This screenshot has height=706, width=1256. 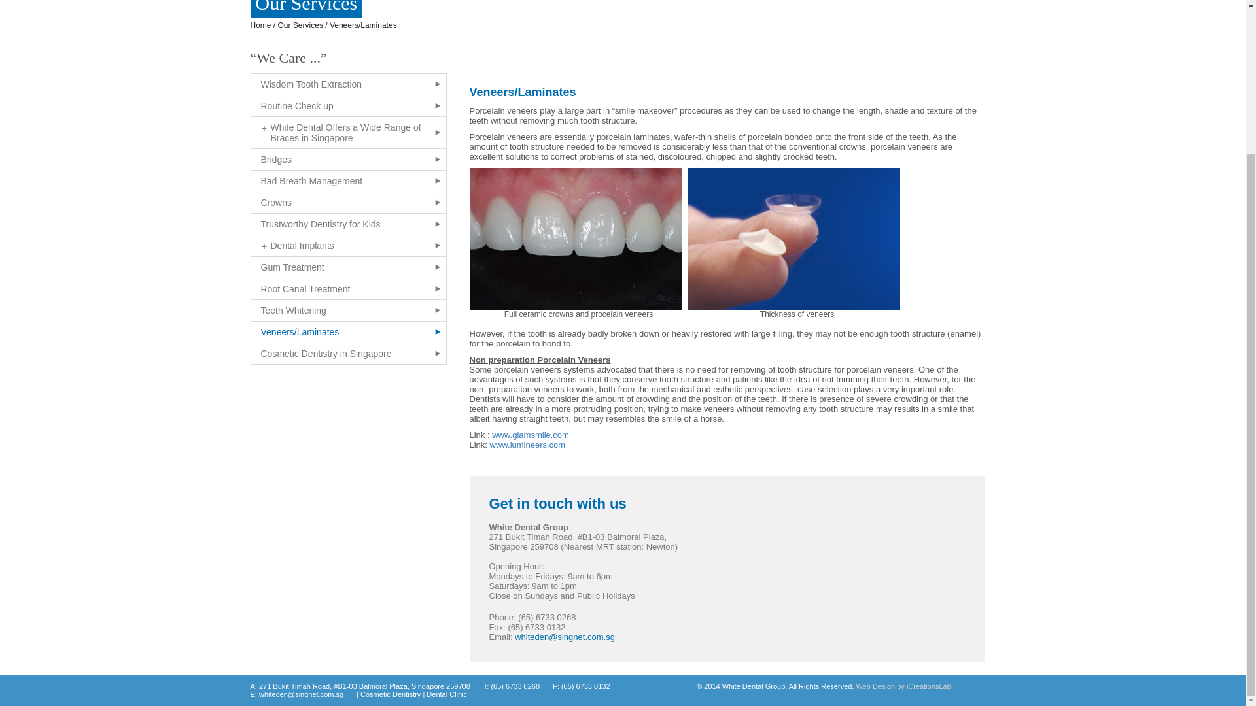 I want to click on Go to Our Services., so click(x=300, y=25).